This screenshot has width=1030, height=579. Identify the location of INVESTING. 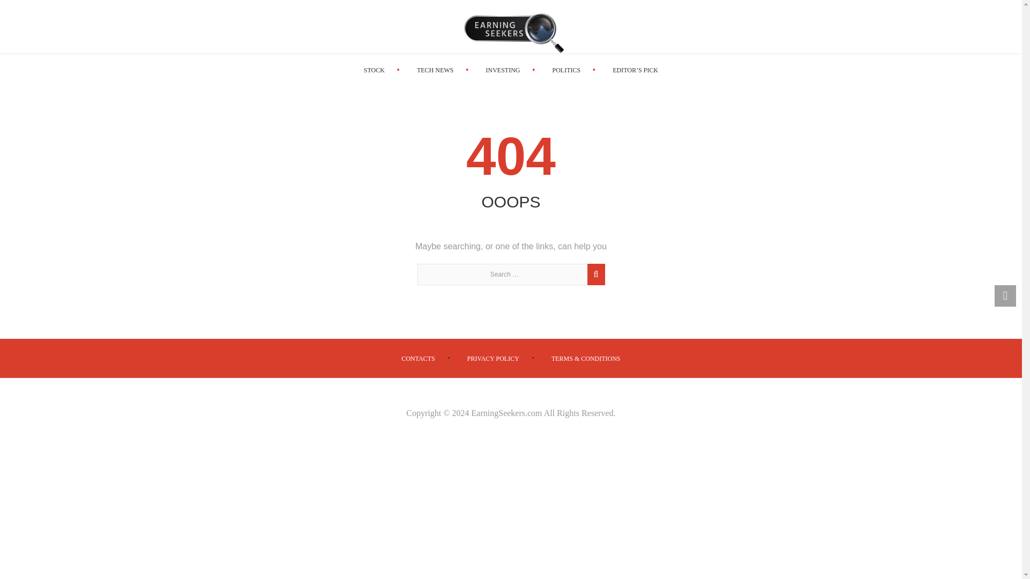
(502, 70).